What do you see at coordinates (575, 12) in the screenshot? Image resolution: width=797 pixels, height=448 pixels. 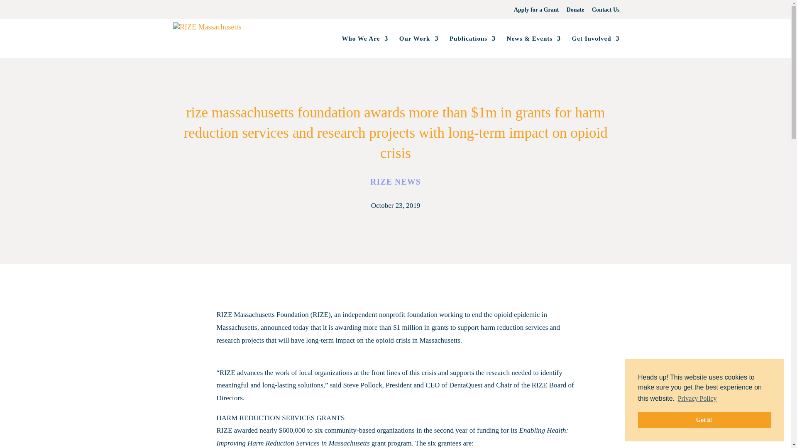 I see `Donate` at bounding box center [575, 12].